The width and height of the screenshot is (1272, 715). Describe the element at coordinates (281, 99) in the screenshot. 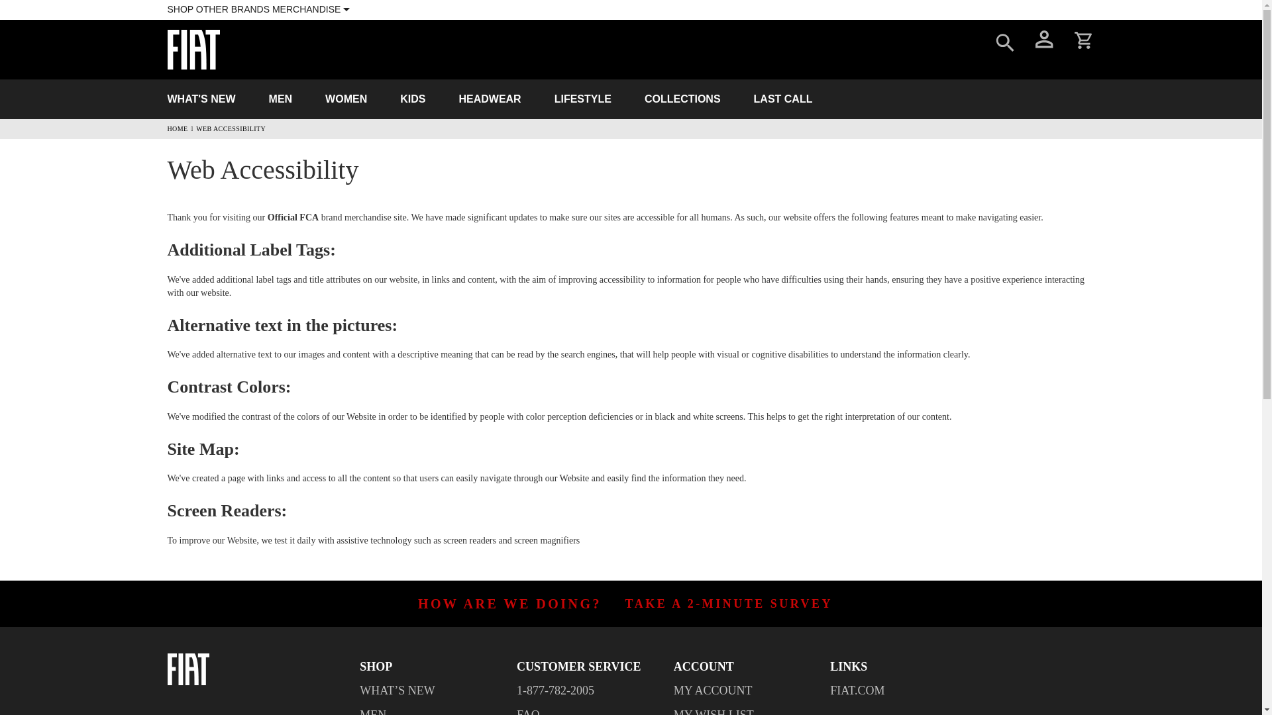

I see `MEN` at that location.